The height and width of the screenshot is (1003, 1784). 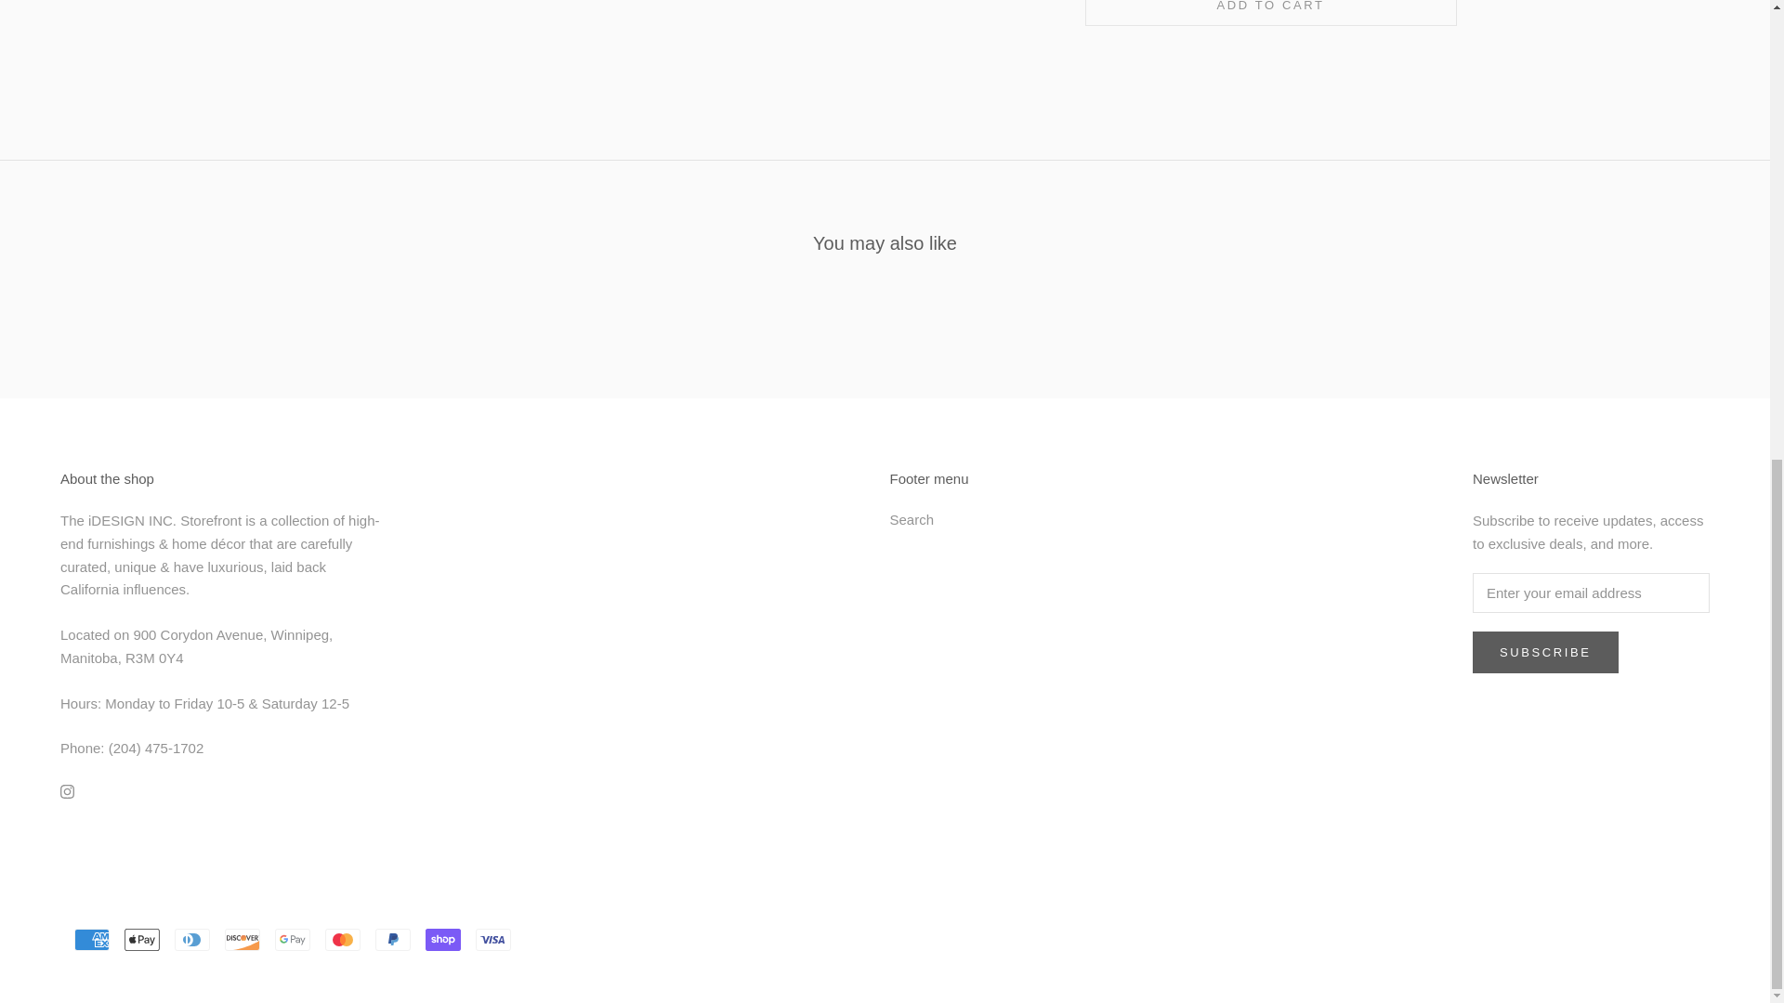 What do you see at coordinates (392, 940) in the screenshot?
I see `PayPal` at bounding box center [392, 940].